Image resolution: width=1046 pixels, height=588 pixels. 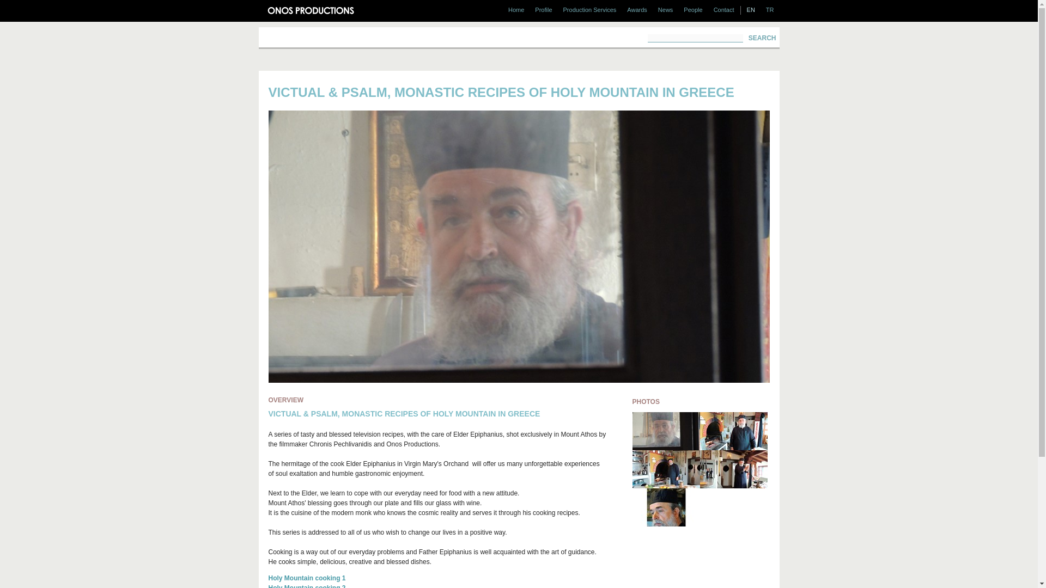 I want to click on SEARCH, so click(x=762, y=38).